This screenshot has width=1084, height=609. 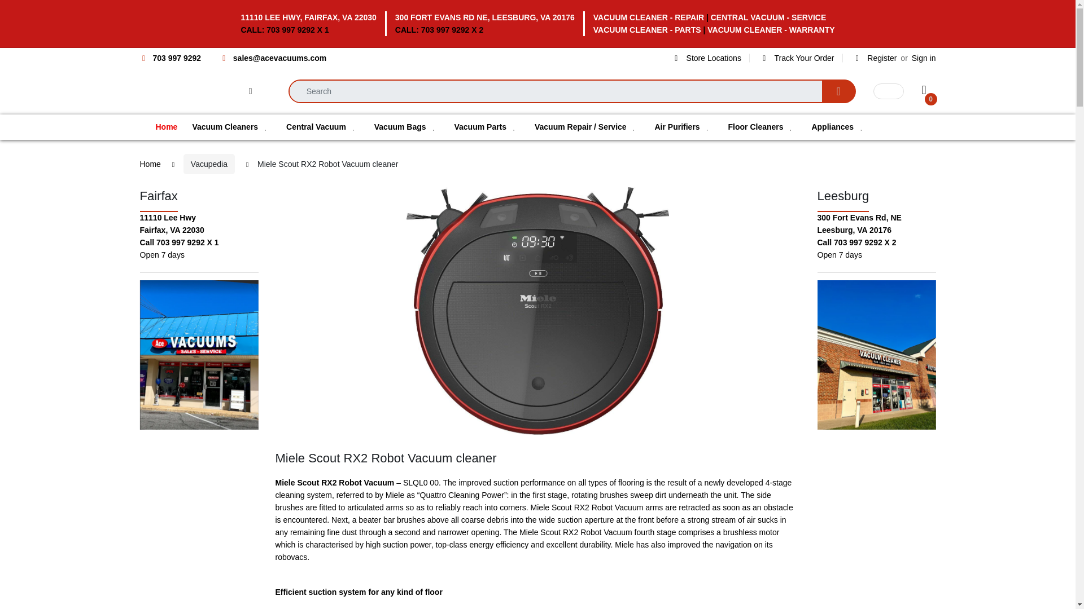 What do you see at coordinates (768, 17) in the screenshot?
I see `CENTRAL VACUUM - SERVICE` at bounding box center [768, 17].